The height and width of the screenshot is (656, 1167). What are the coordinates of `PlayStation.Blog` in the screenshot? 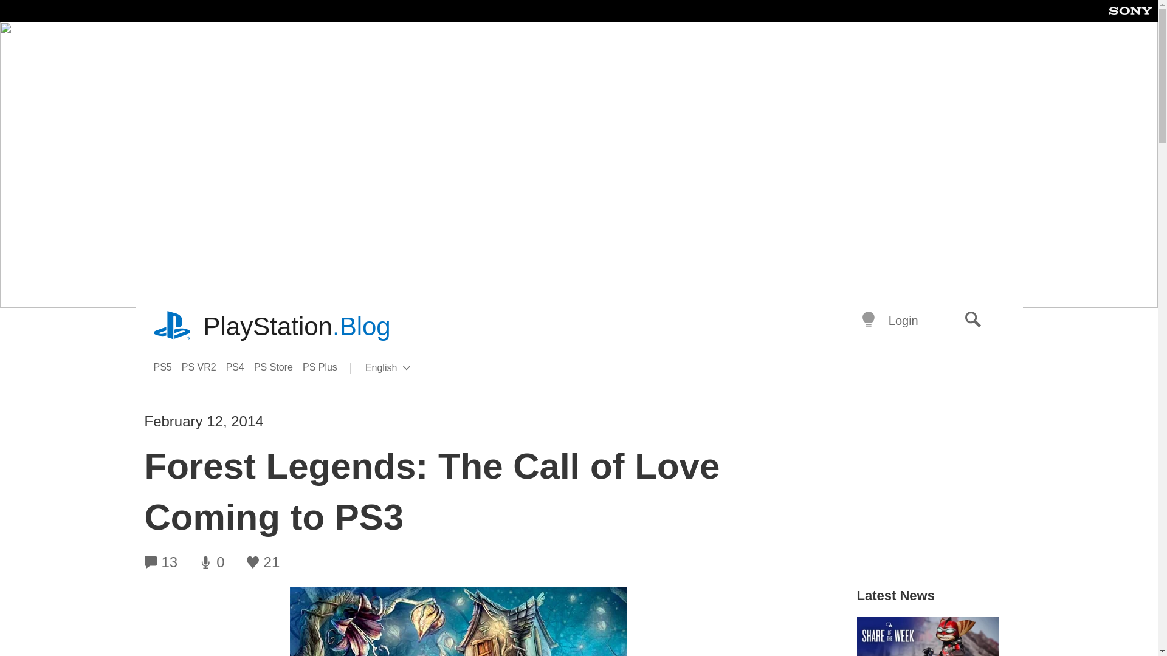 It's located at (278, 367).